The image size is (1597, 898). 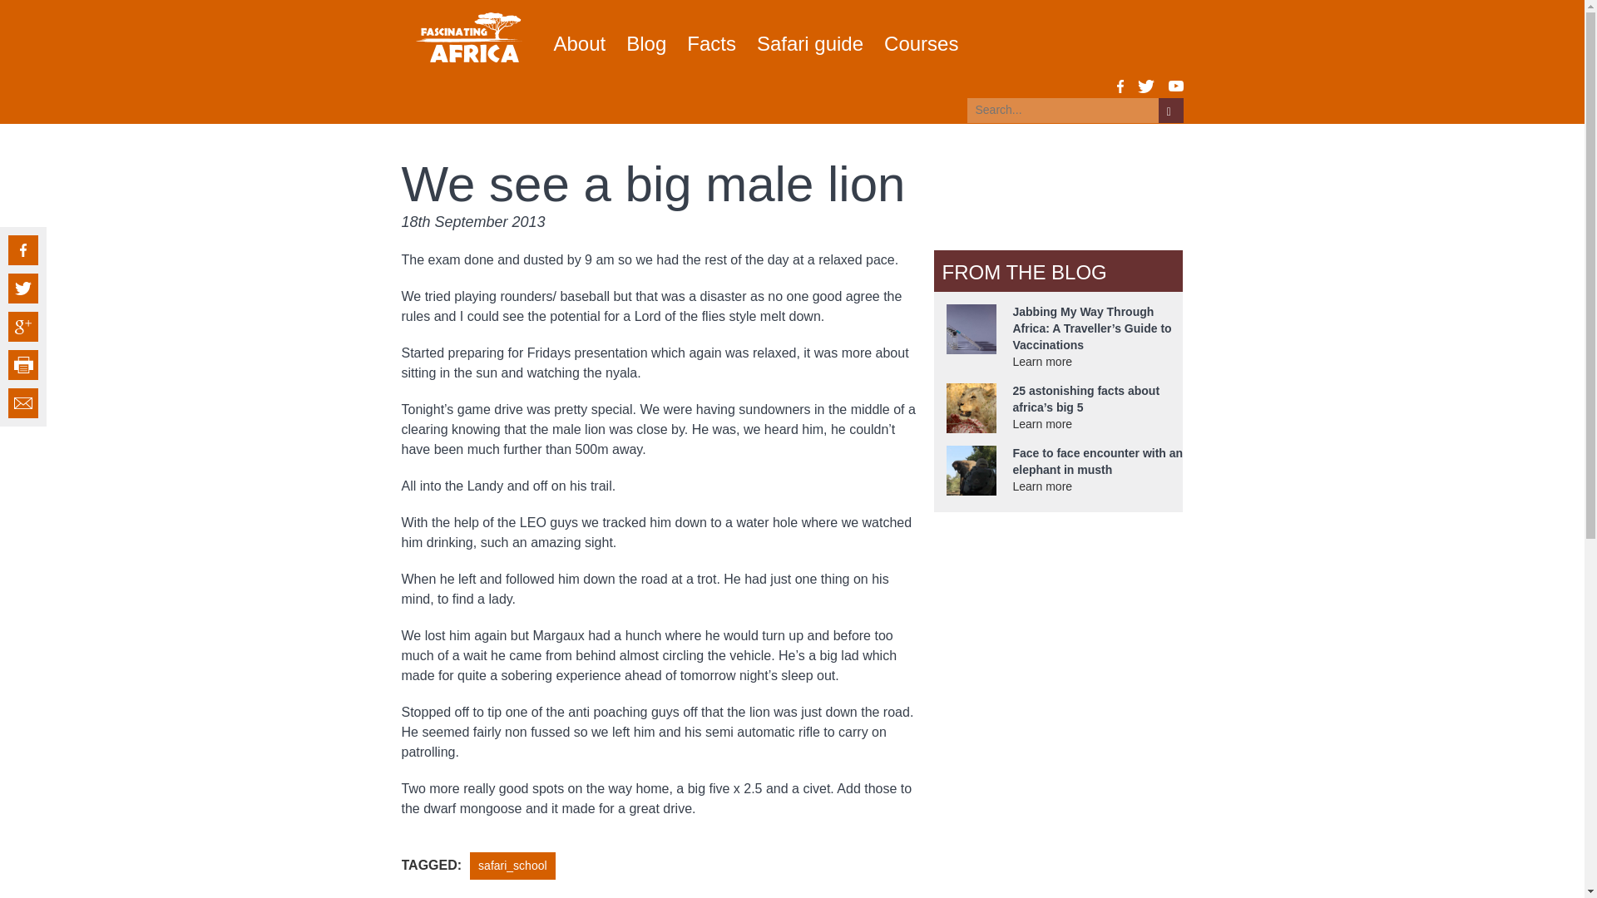 What do you see at coordinates (1043, 361) in the screenshot?
I see `Learn more` at bounding box center [1043, 361].